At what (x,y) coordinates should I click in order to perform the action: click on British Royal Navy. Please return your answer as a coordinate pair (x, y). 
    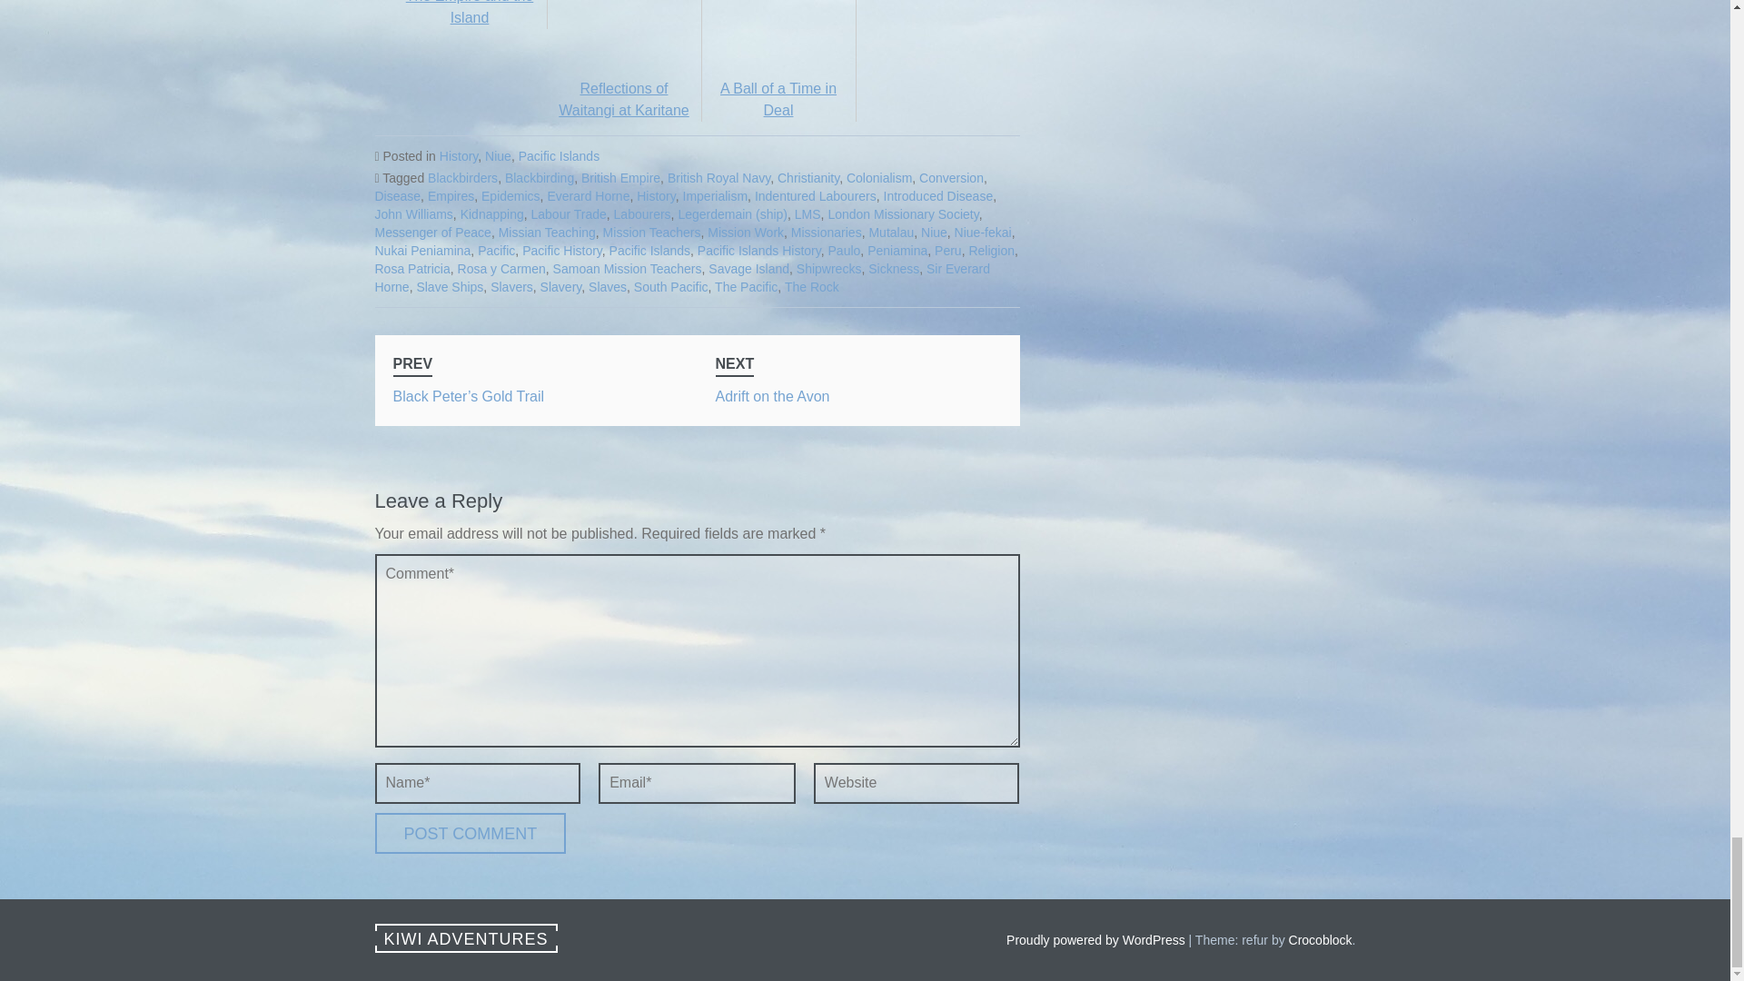
    Looking at the image, I should click on (719, 178).